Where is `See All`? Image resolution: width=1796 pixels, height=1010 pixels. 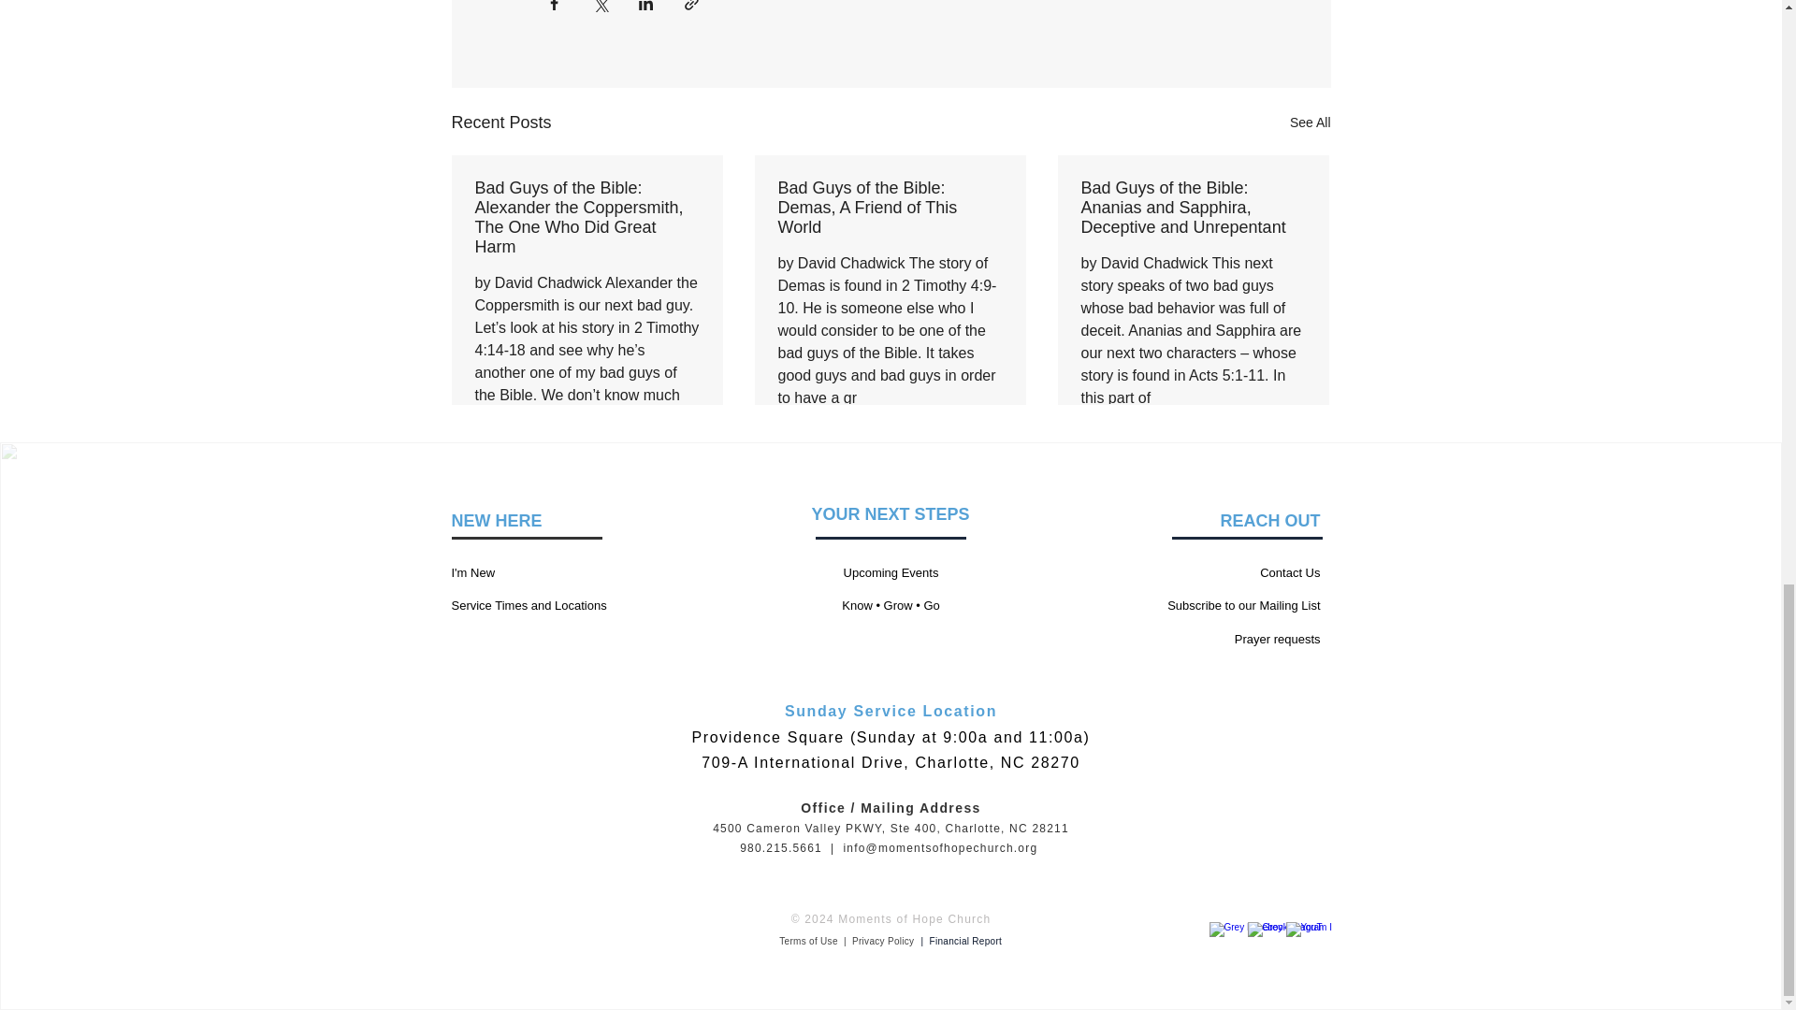 See All is located at coordinates (1310, 122).